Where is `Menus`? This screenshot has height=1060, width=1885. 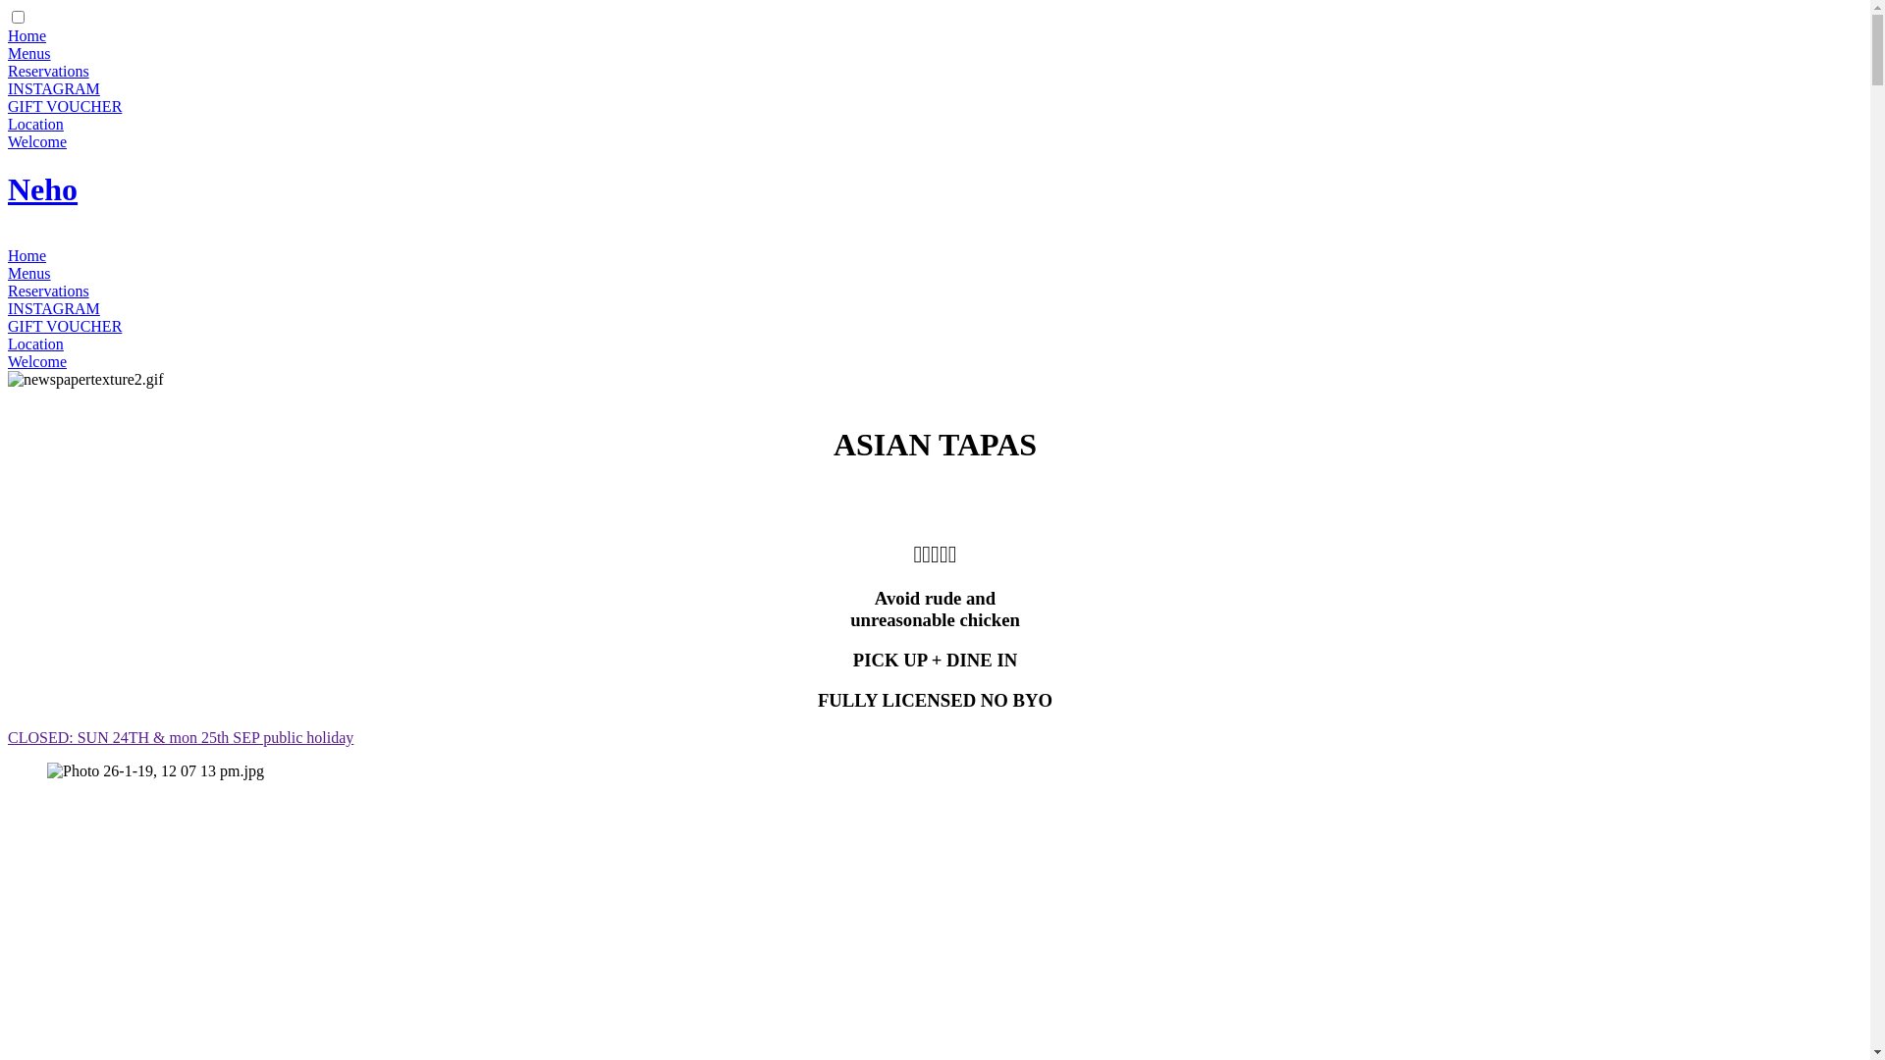 Menus is located at coordinates (29, 273).